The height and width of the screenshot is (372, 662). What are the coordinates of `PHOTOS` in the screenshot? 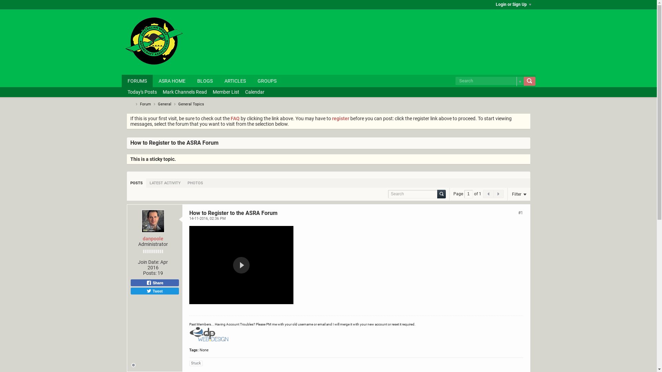 It's located at (195, 183).